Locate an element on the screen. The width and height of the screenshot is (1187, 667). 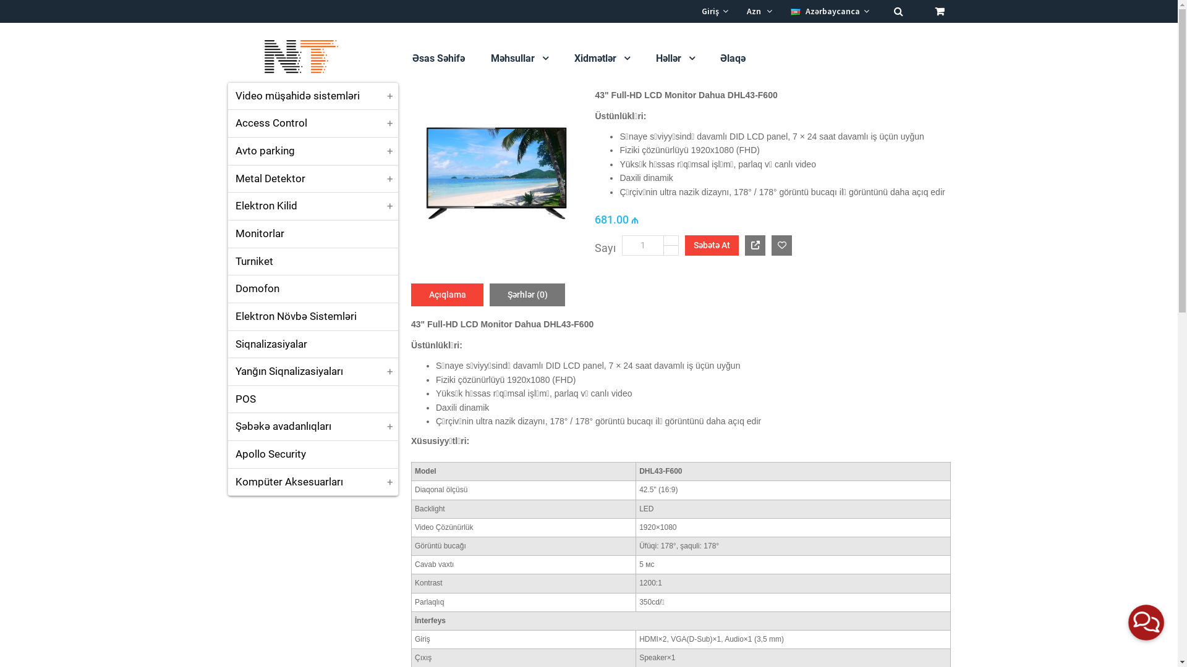
Elektron Kilid
+ is located at coordinates (313, 206).